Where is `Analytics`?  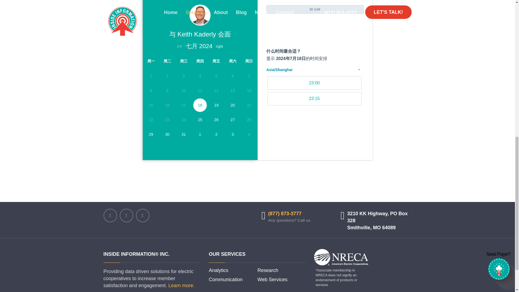
Analytics is located at coordinates (218, 271).